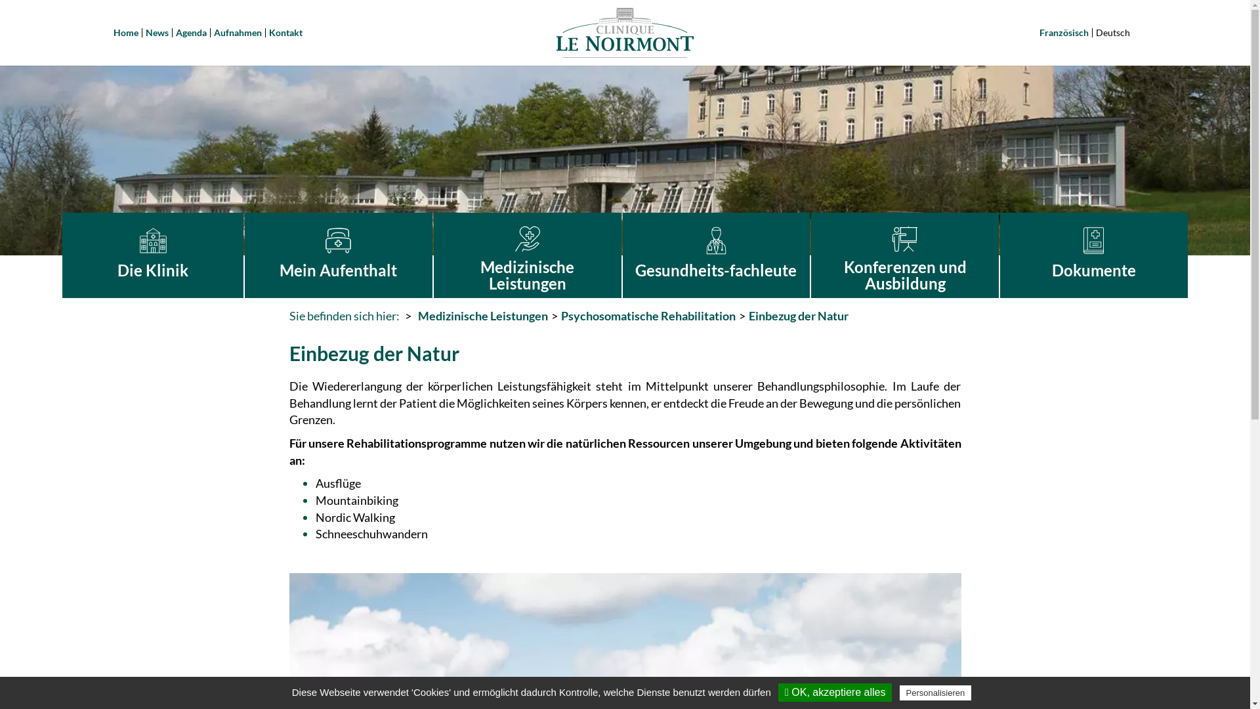 This screenshot has width=1260, height=709. I want to click on Kontakt, so click(286, 33).